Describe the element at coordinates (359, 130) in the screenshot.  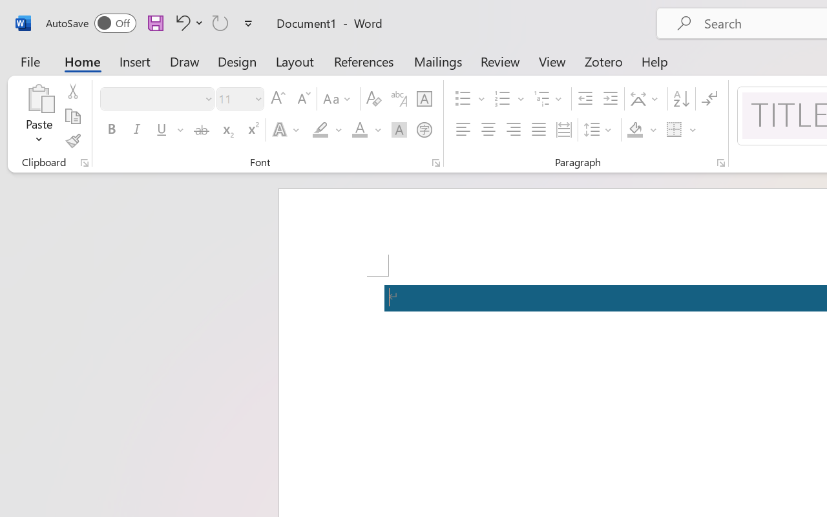
I see `Font Color RGB(255, 0, 0)` at that location.